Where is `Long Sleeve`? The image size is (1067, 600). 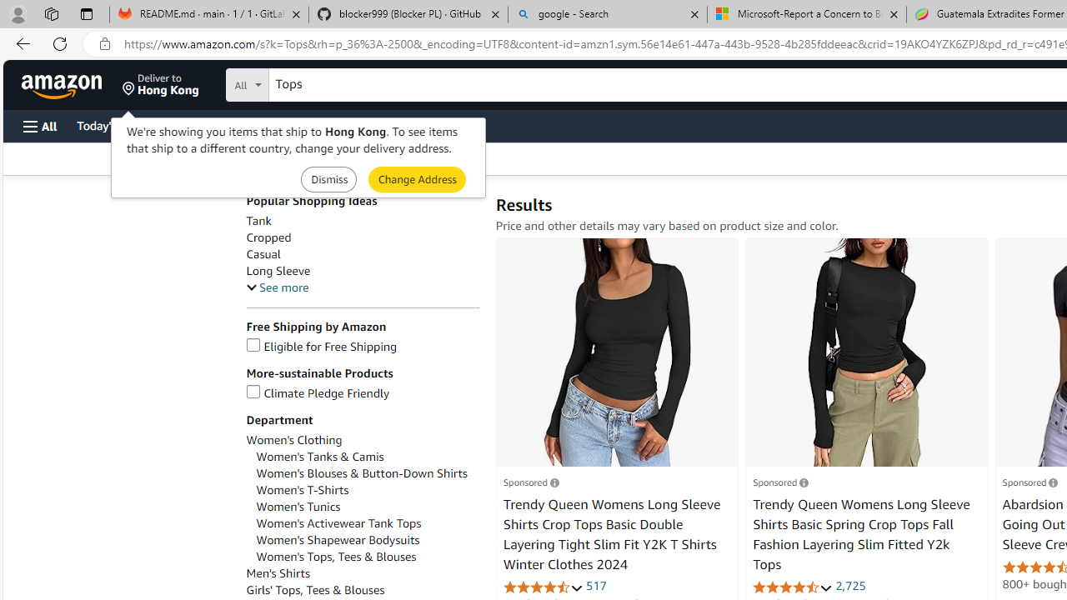 Long Sleeve is located at coordinates (362, 271).